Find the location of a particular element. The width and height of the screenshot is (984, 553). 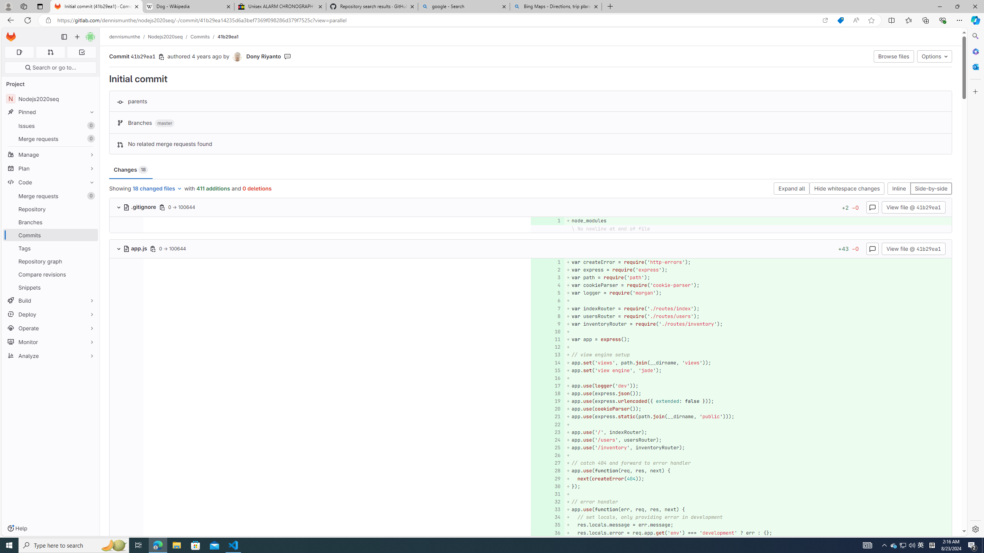

+ // view engine setup  is located at coordinates (757, 355).